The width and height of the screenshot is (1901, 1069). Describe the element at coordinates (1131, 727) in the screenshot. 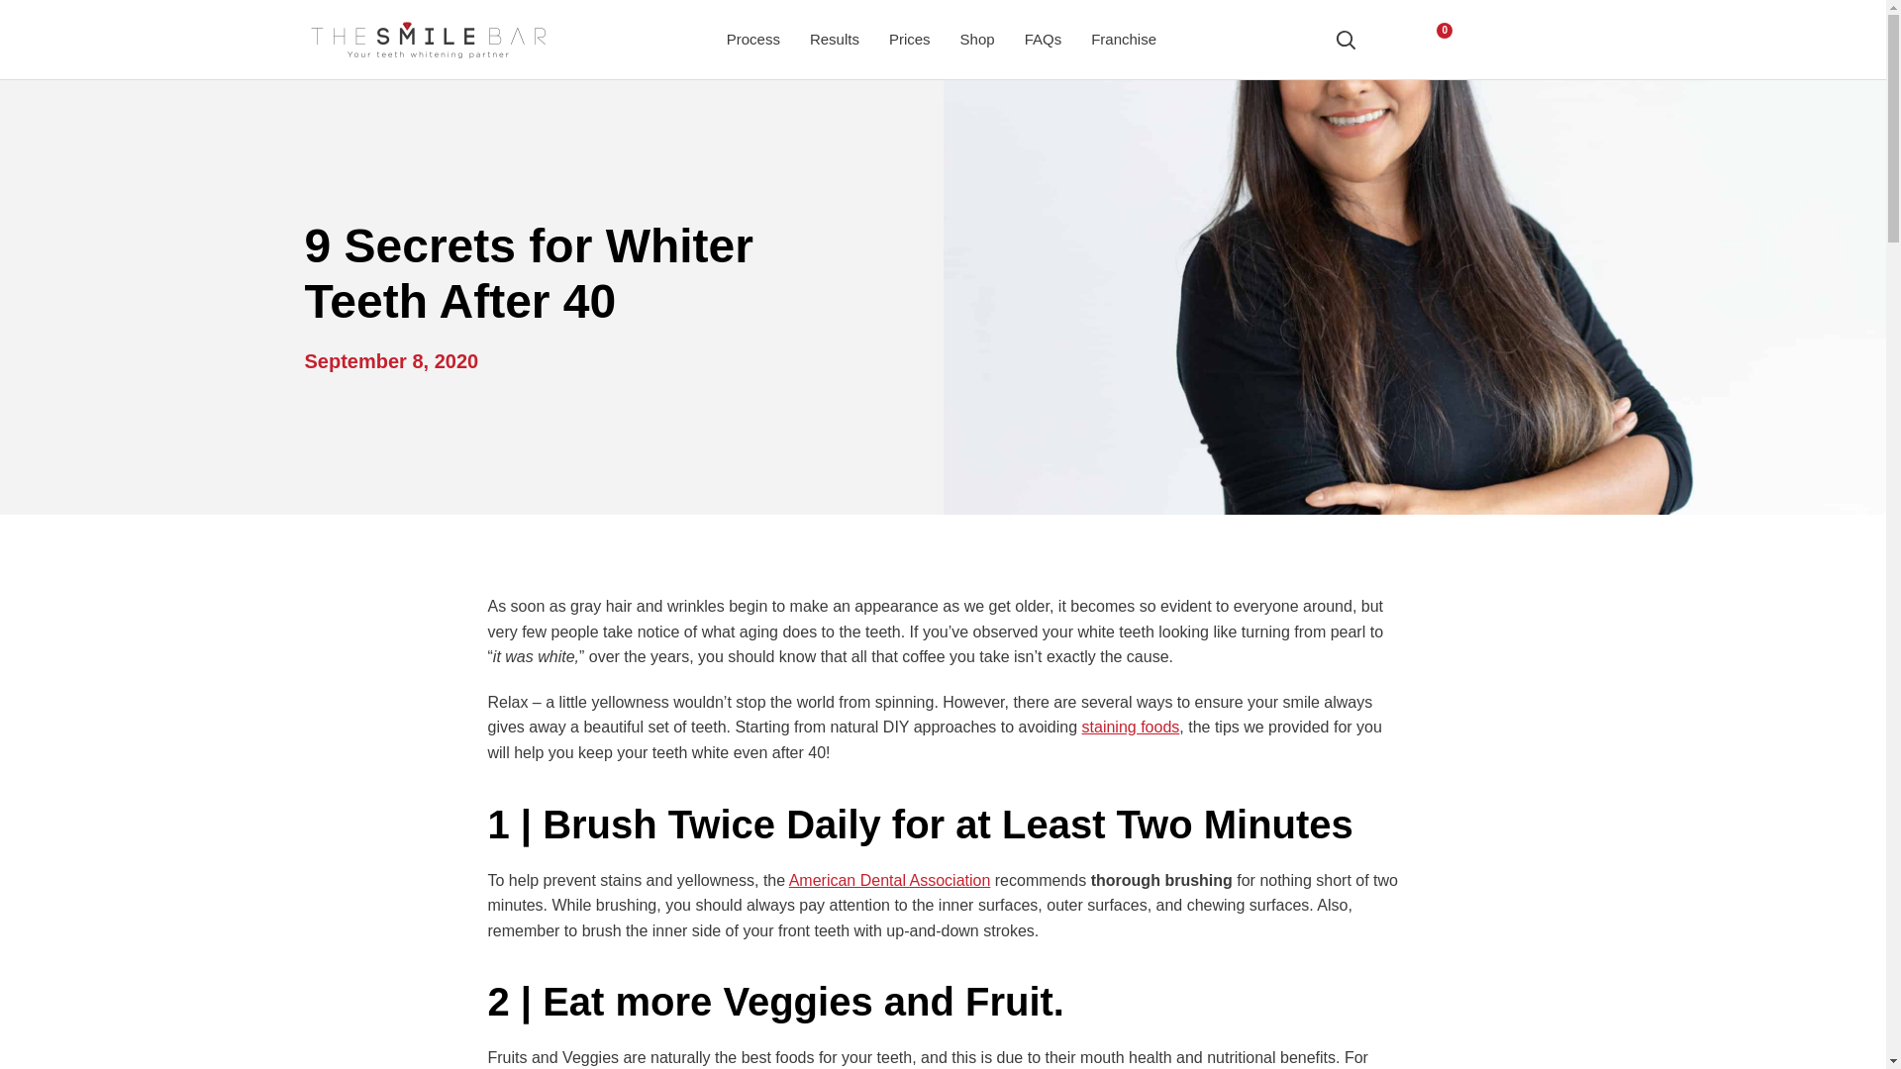

I see `staining foods` at that location.